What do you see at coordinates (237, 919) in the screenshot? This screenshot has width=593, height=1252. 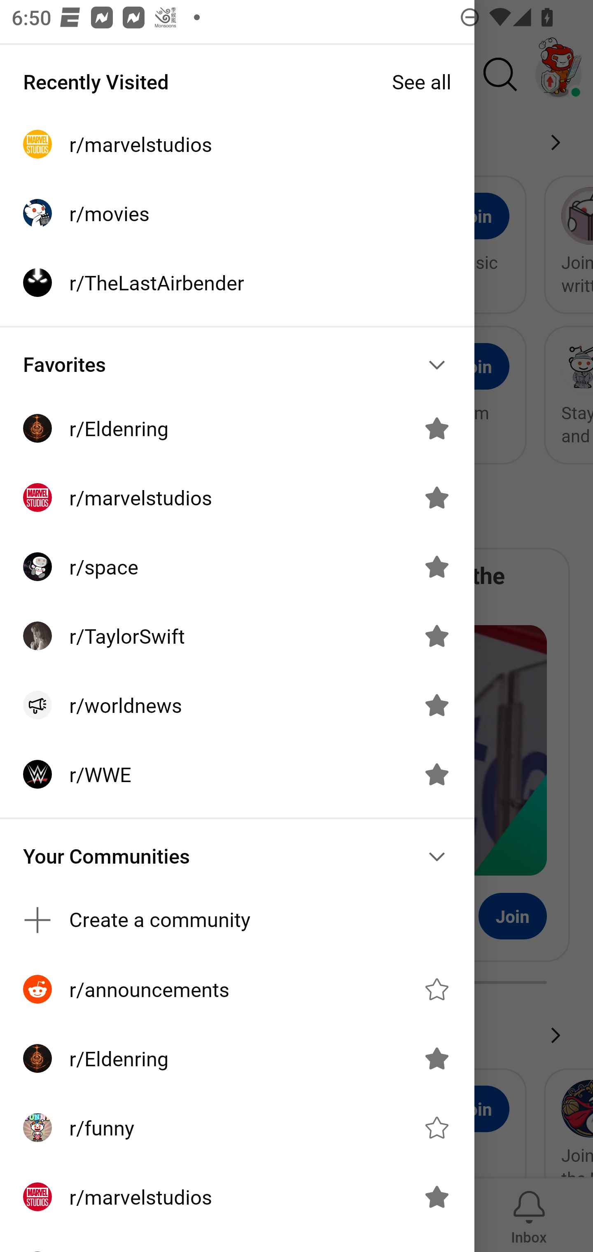 I see `Create a community` at bounding box center [237, 919].